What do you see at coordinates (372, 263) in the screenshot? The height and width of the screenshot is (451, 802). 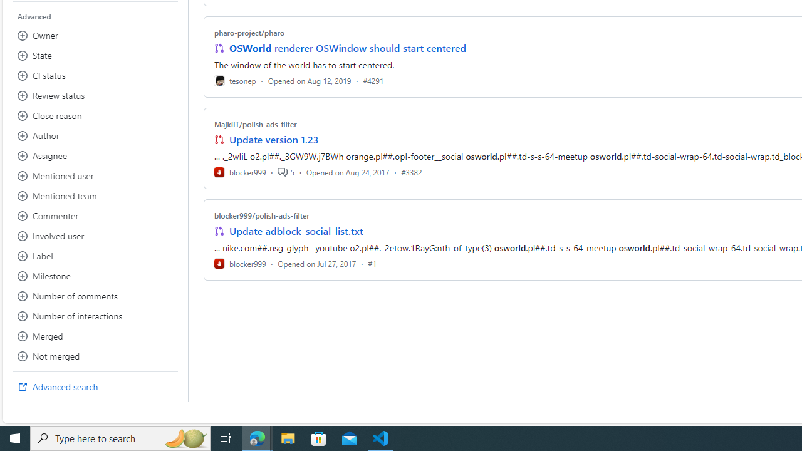 I see `#1` at bounding box center [372, 263].